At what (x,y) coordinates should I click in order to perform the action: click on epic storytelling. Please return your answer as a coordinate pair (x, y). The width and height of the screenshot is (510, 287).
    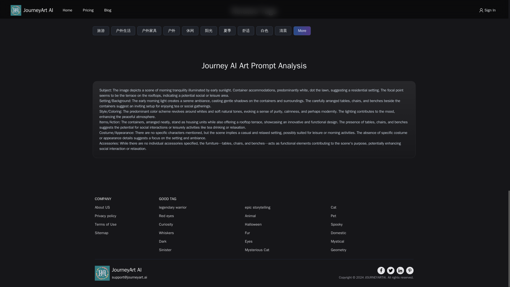
    Looking at the image, I should click on (286, 207).